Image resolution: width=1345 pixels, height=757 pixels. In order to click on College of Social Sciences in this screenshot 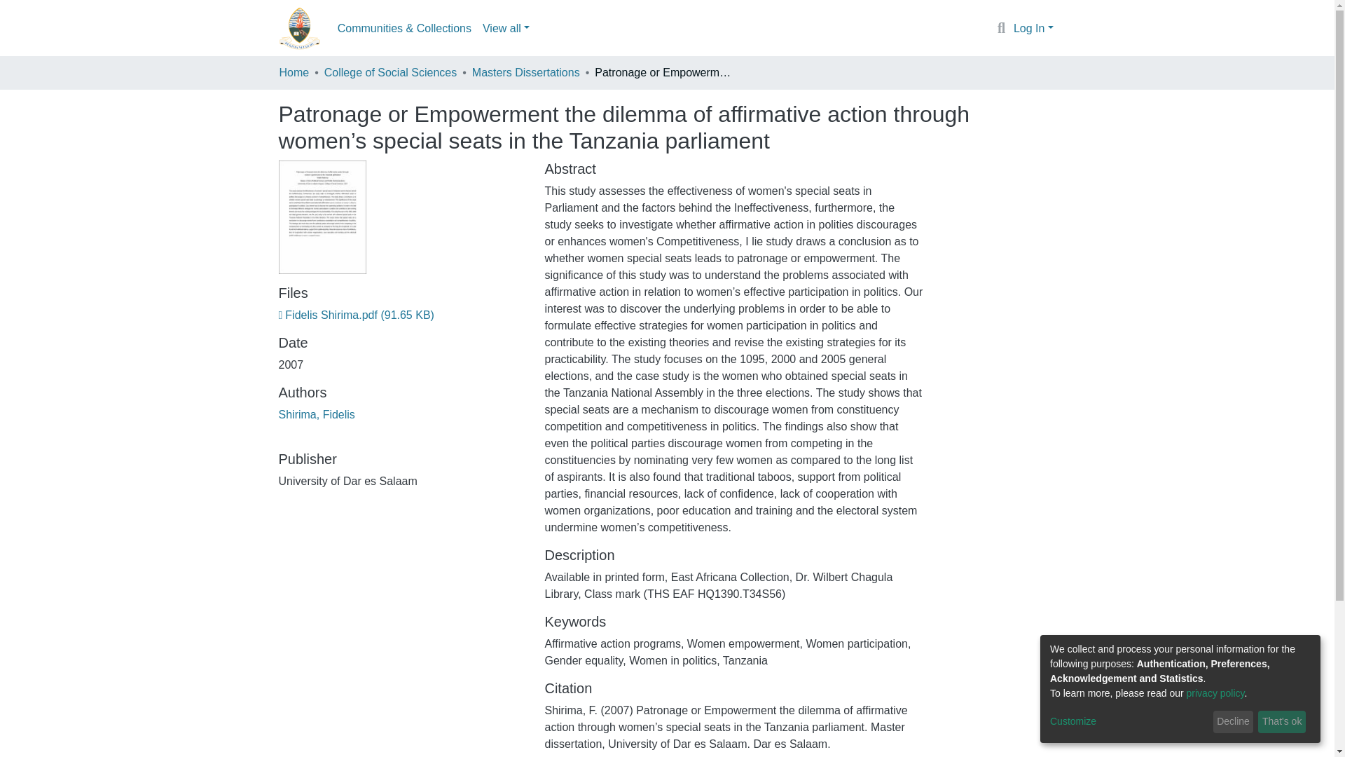, I will do `click(390, 72)`.